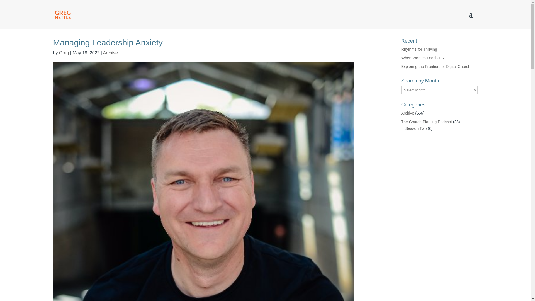 The image size is (535, 301). What do you see at coordinates (419, 49) in the screenshot?
I see `Rhythms for Thriving` at bounding box center [419, 49].